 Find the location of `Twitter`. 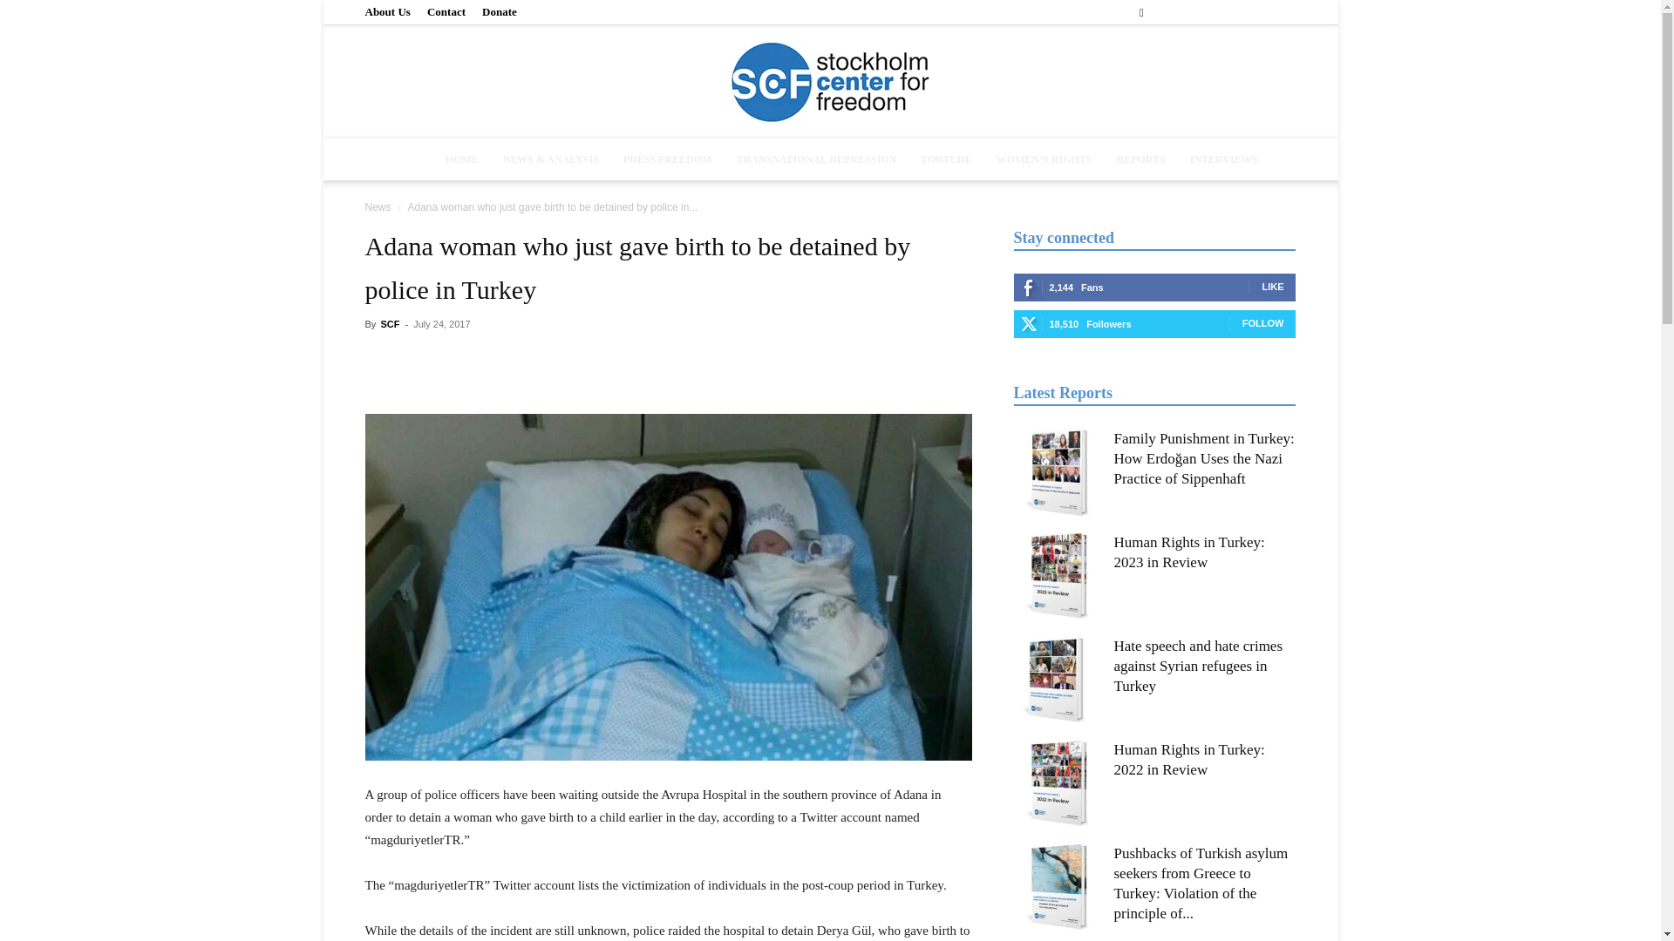

Twitter is located at coordinates (1254, 12).